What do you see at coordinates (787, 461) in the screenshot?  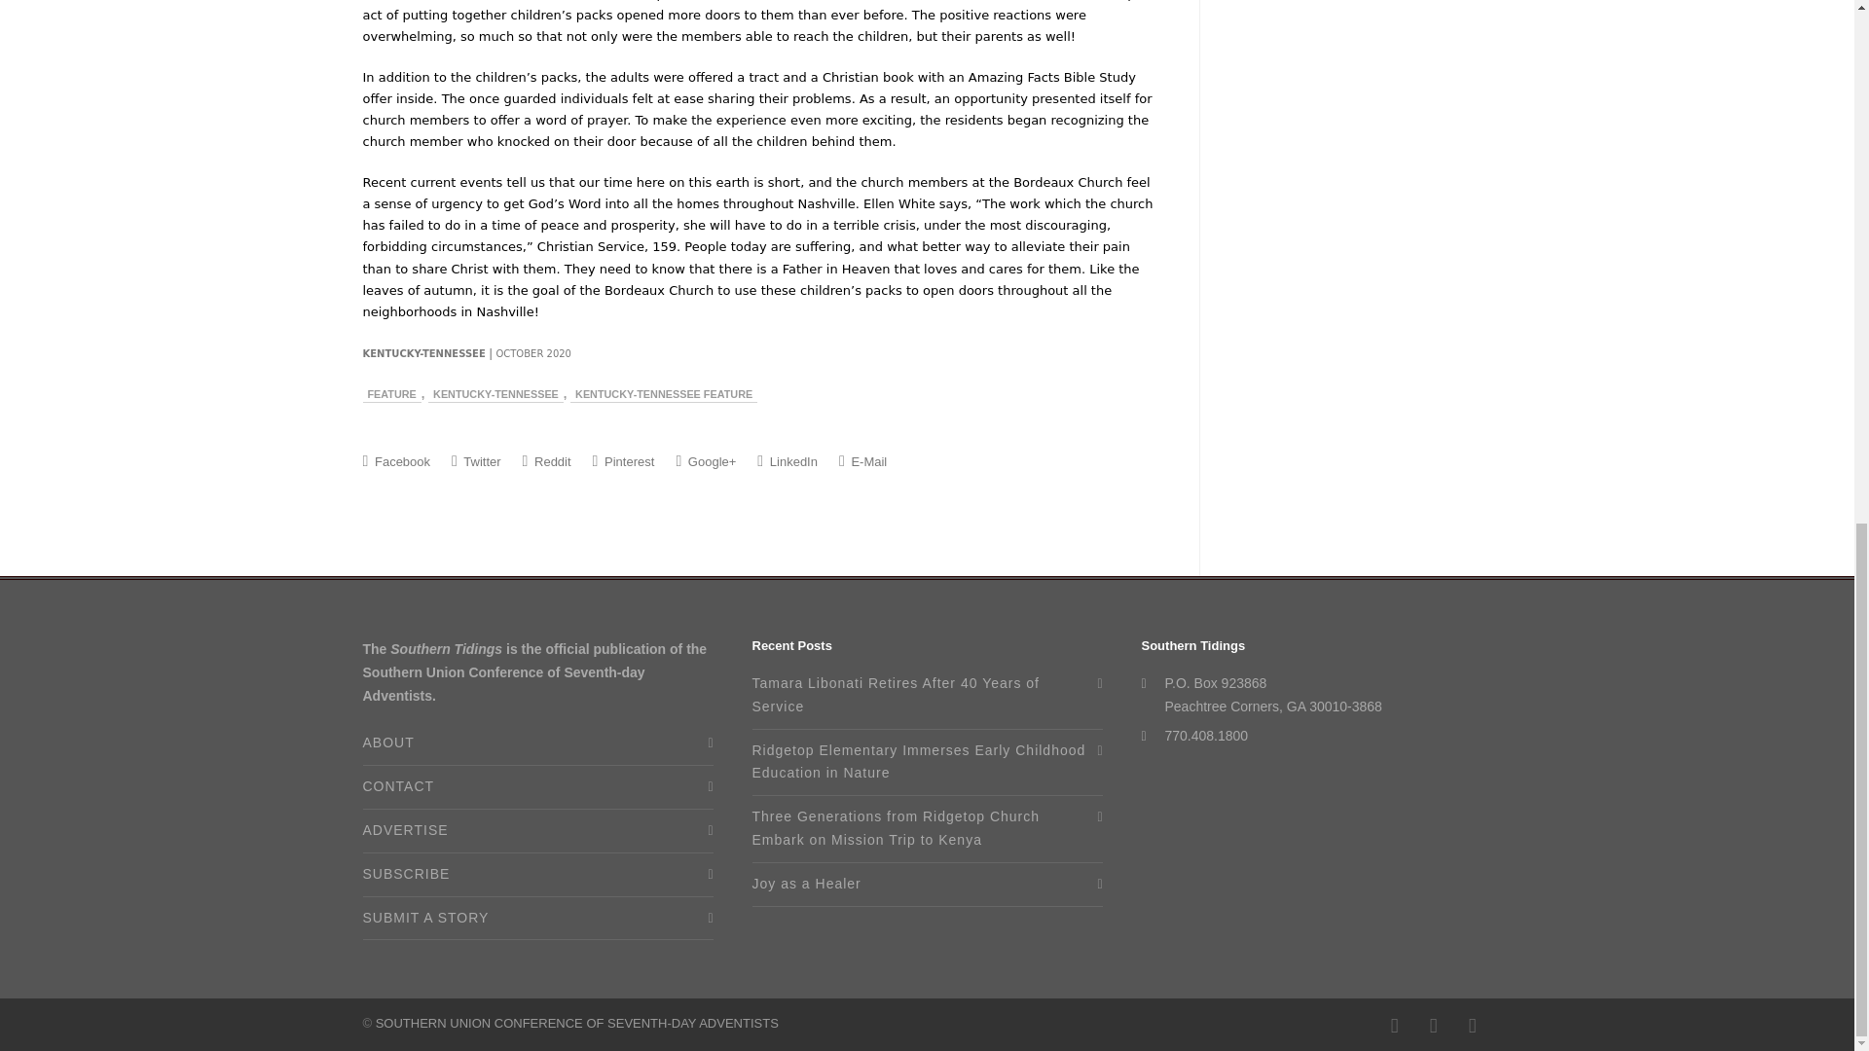 I see `Share via LinkedIn` at bounding box center [787, 461].